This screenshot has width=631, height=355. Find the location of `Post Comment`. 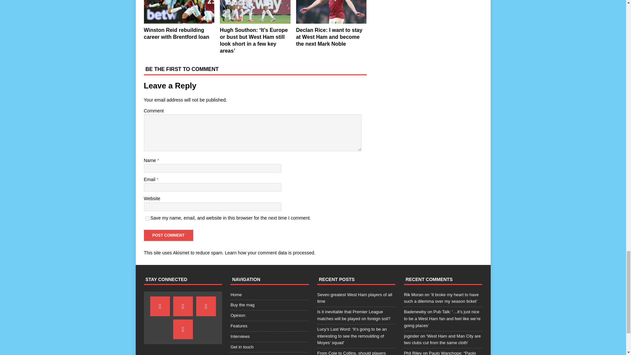

Post Comment is located at coordinates (168, 235).